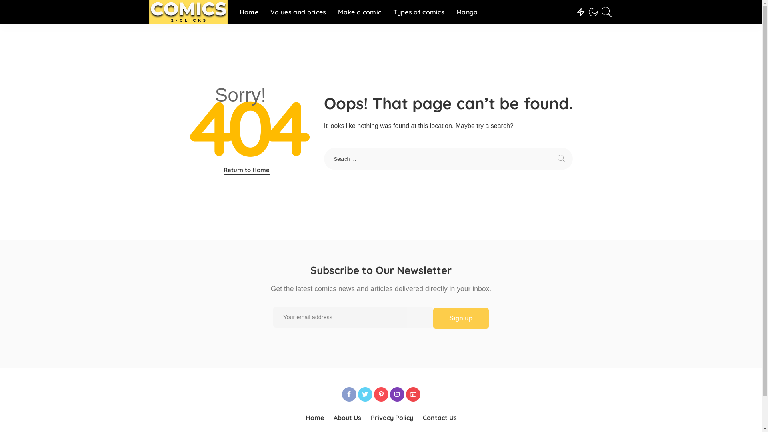  What do you see at coordinates (602, 35) in the screenshot?
I see `Search` at bounding box center [602, 35].